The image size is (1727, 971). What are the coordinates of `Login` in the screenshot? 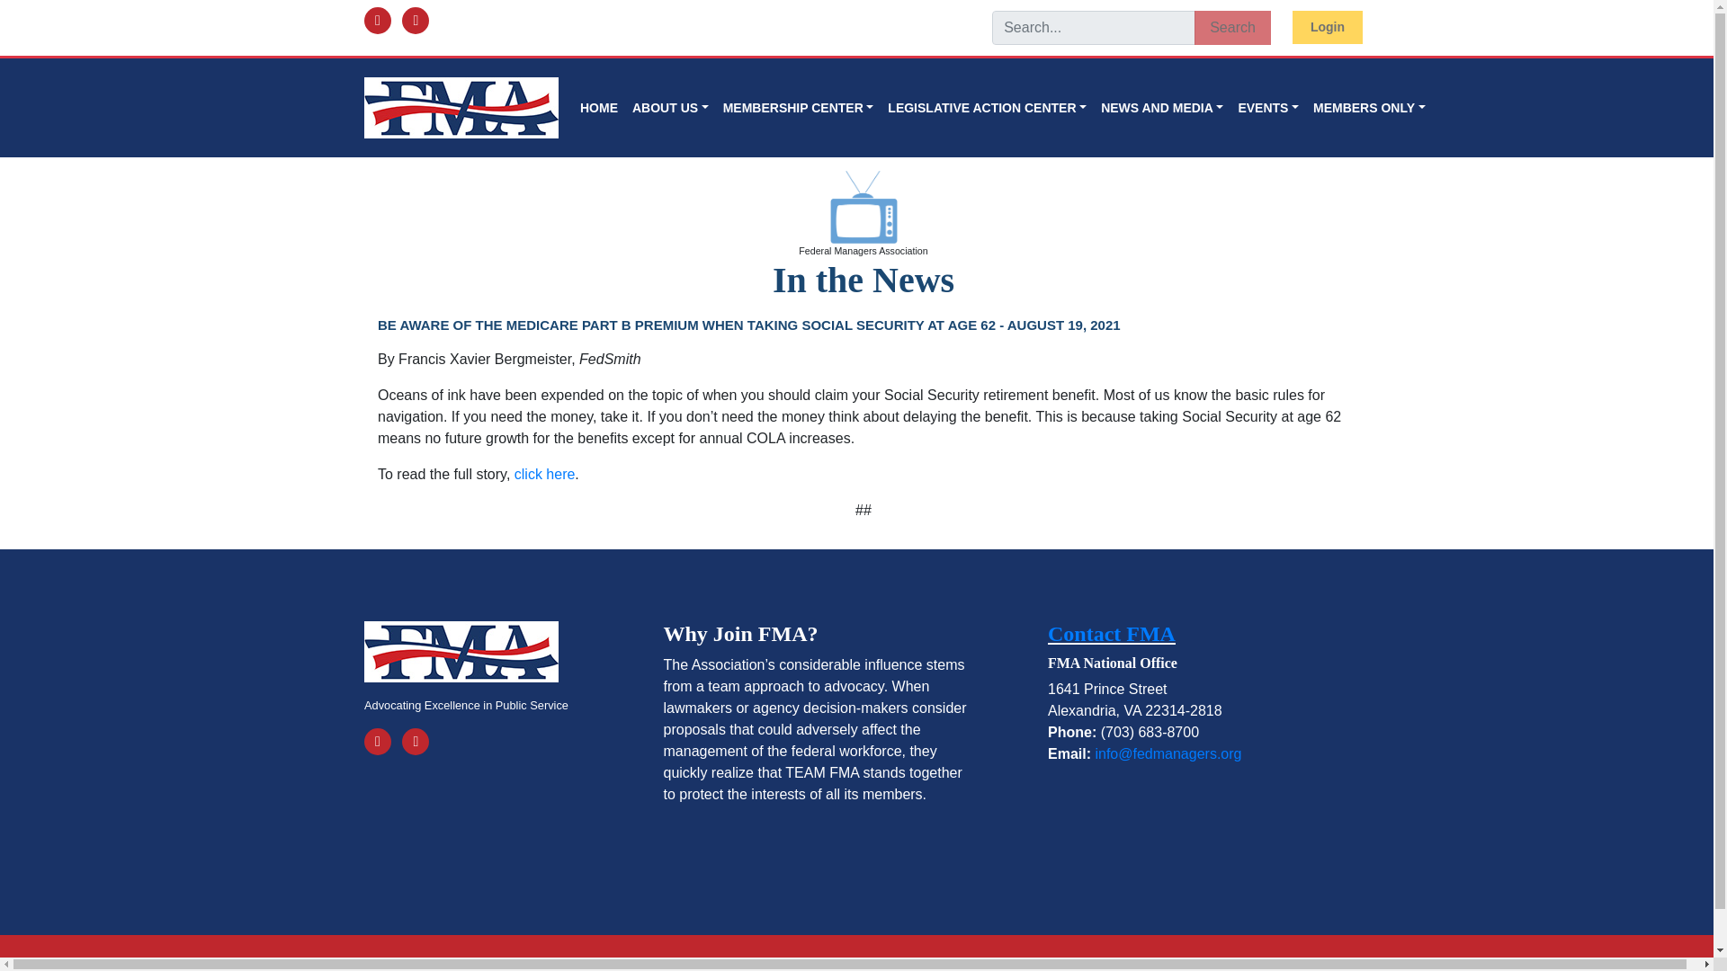 It's located at (1327, 27).